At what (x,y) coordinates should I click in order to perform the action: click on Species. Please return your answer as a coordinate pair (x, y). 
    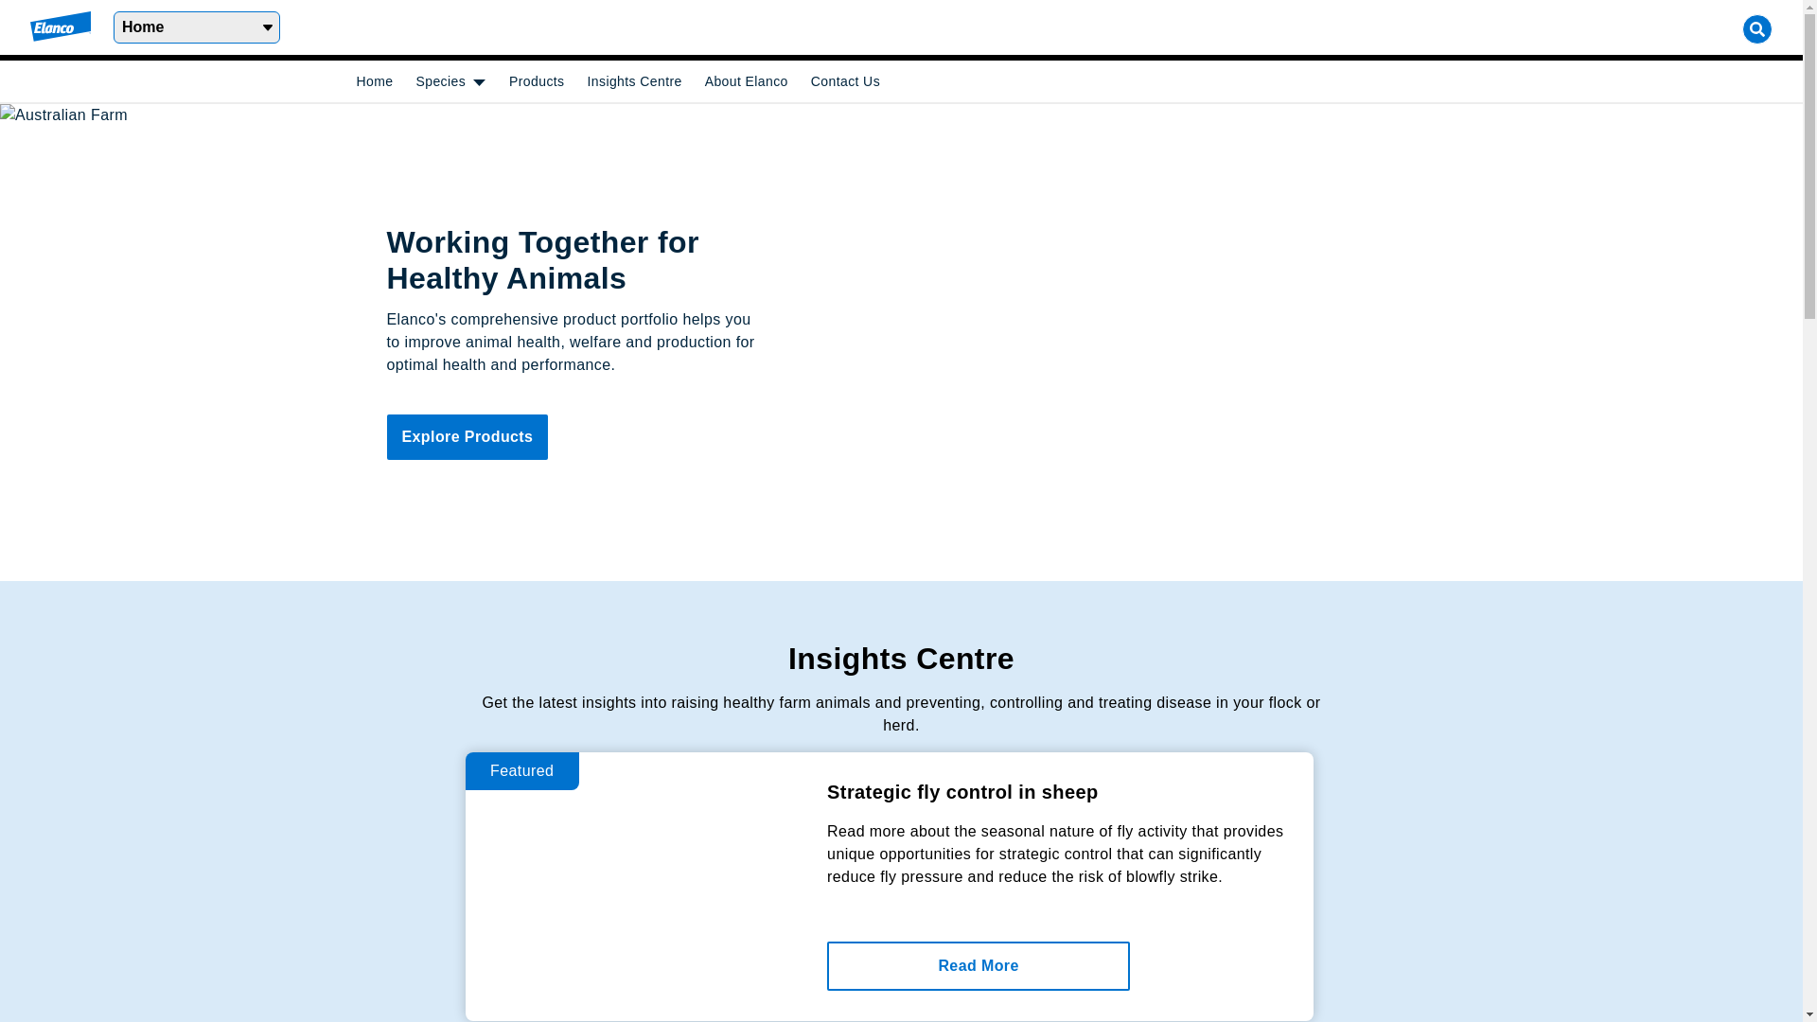
    Looking at the image, I should click on (440, 81).